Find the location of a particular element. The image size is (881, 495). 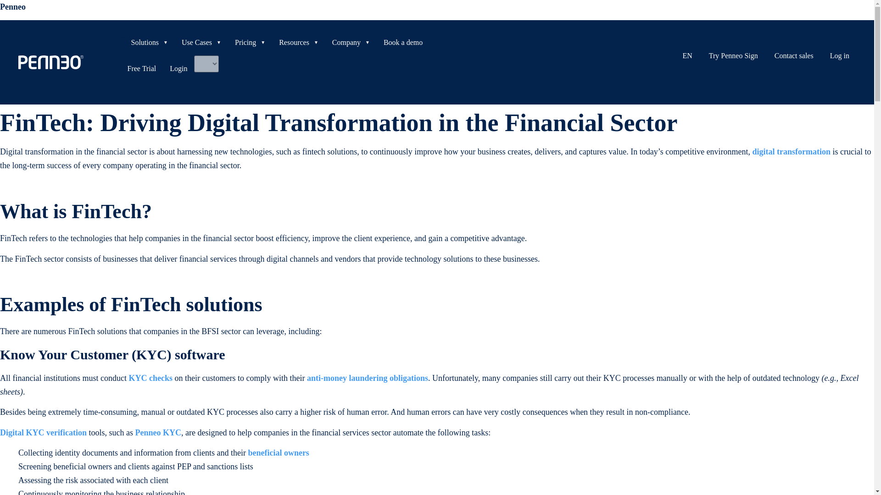

Use Cases is located at coordinates (201, 42).